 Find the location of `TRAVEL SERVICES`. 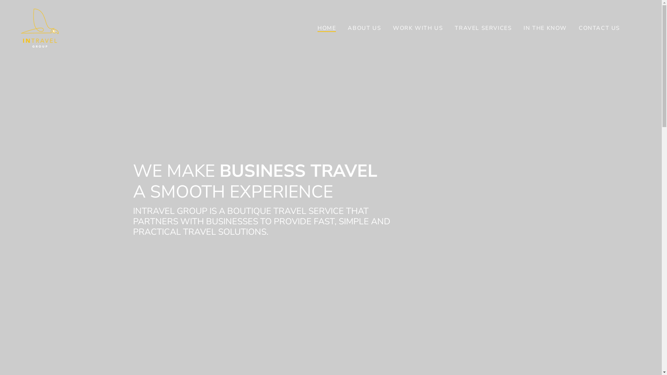

TRAVEL SERVICES is located at coordinates (483, 28).